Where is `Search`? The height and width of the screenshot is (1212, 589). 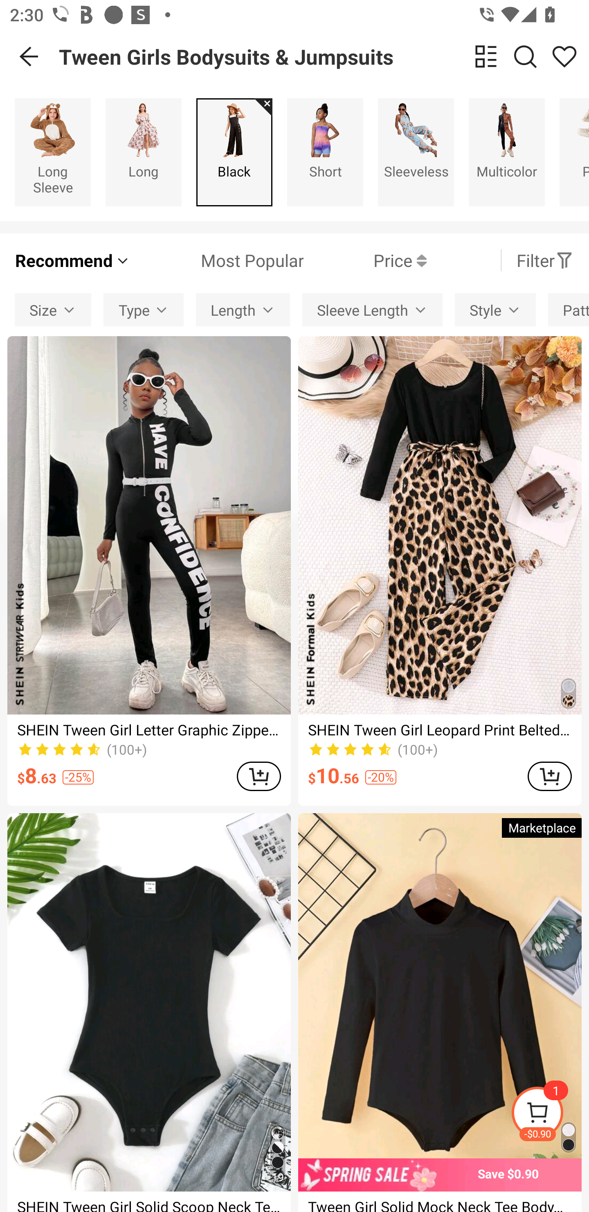
Search is located at coordinates (525, 56).